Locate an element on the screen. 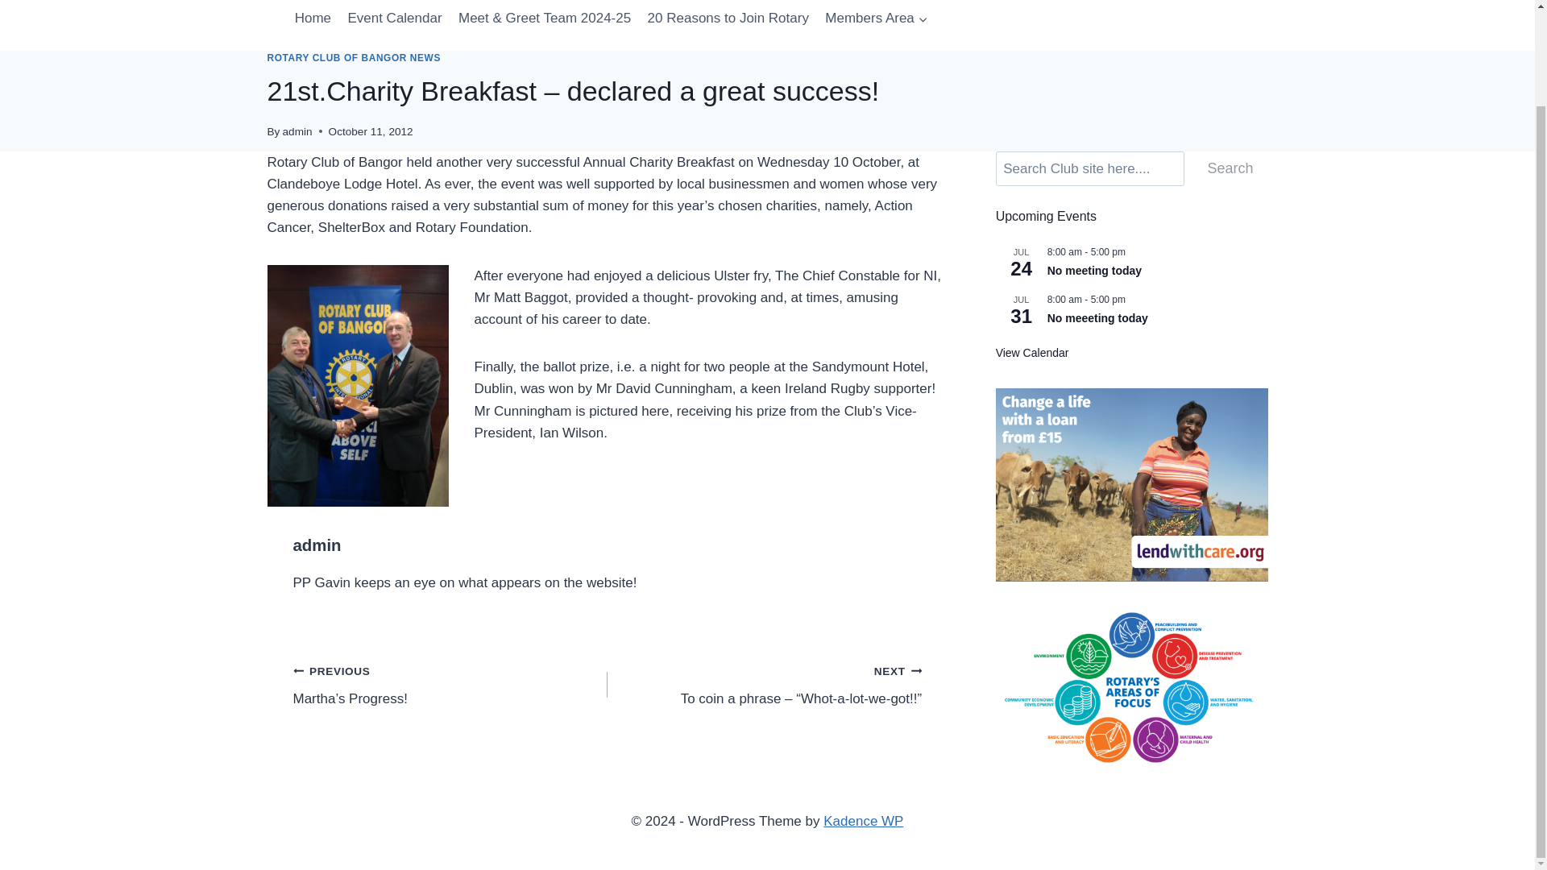  admin is located at coordinates (317, 545).